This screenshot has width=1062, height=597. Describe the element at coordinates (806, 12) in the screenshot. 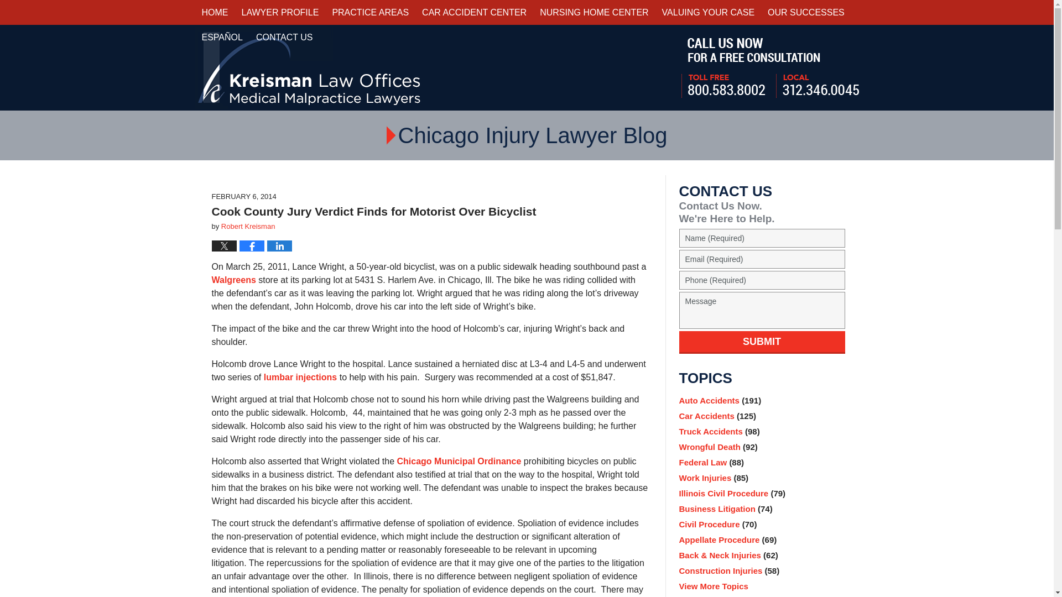

I see `OUR SUCCESSES` at that location.